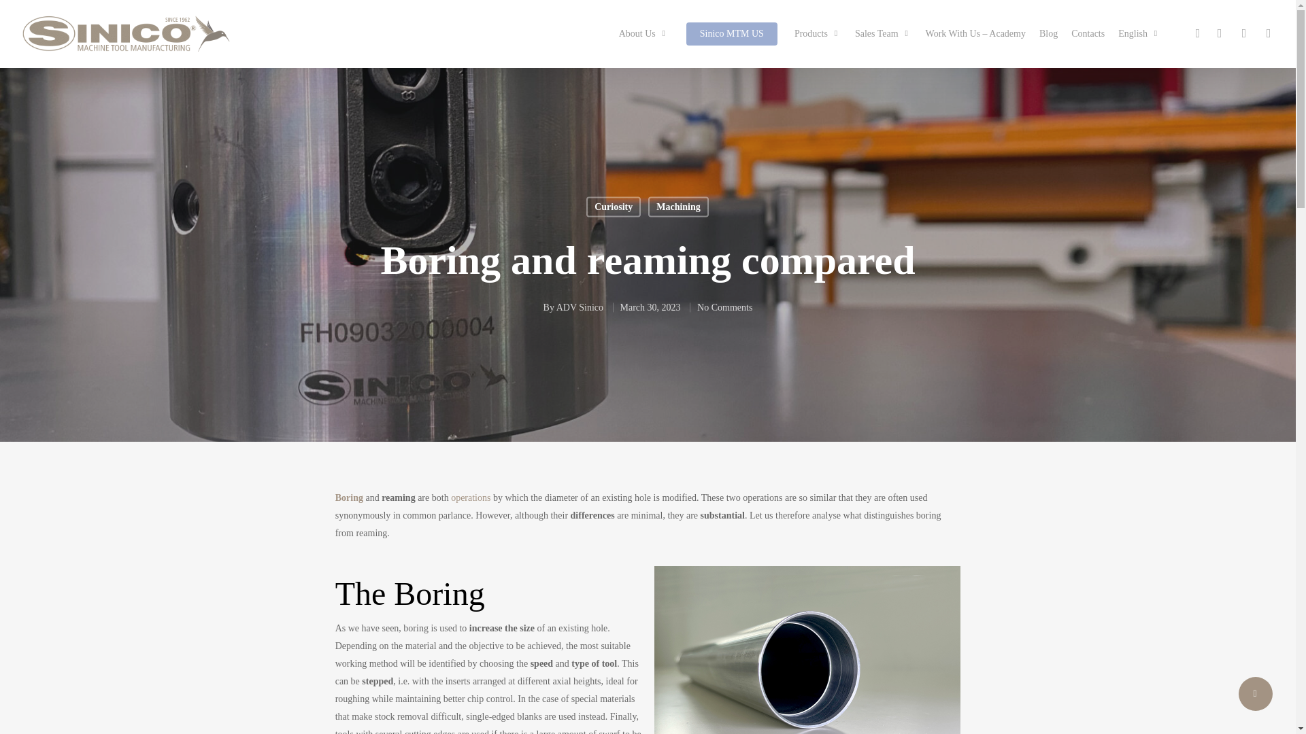 The width and height of the screenshot is (1306, 734). What do you see at coordinates (580, 307) in the screenshot?
I see `Posts by ADV Sinico` at bounding box center [580, 307].